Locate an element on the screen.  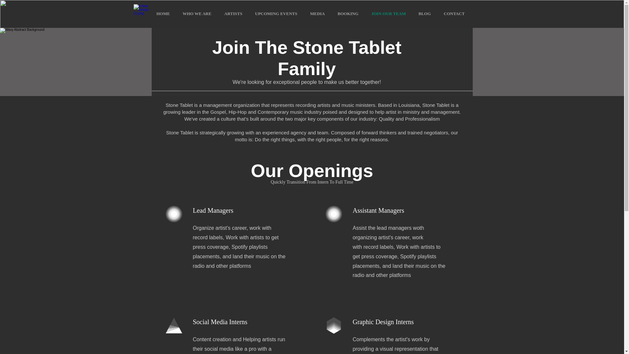
CONTACT is located at coordinates (456, 14).